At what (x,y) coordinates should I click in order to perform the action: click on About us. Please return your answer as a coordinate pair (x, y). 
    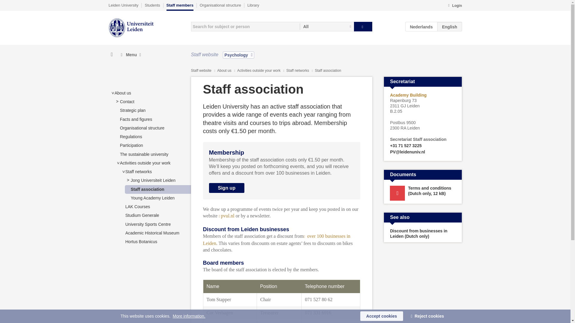
    Looking at the image, I should click on (123, 93).